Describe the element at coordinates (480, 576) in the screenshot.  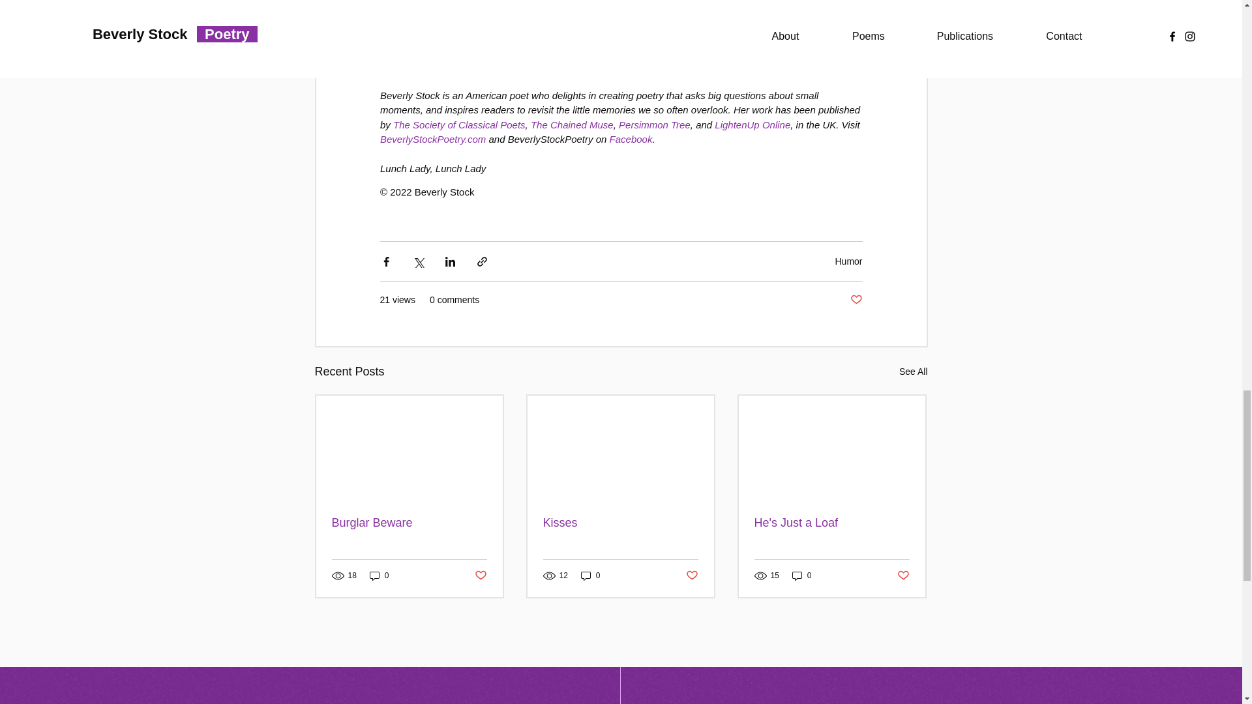
I see `Post not marked as liked` at that location.